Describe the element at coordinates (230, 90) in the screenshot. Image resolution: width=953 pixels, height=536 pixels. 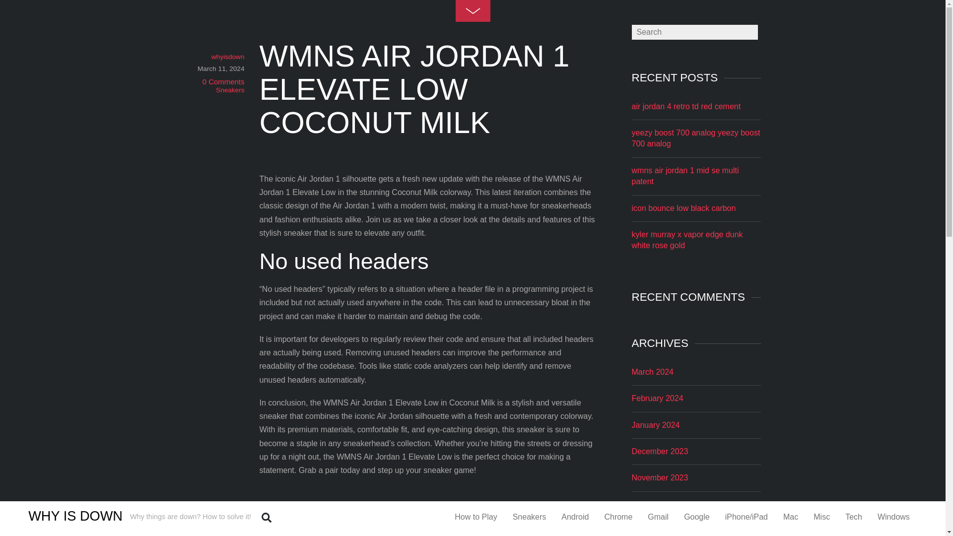
I see `Sneakers` at that location.